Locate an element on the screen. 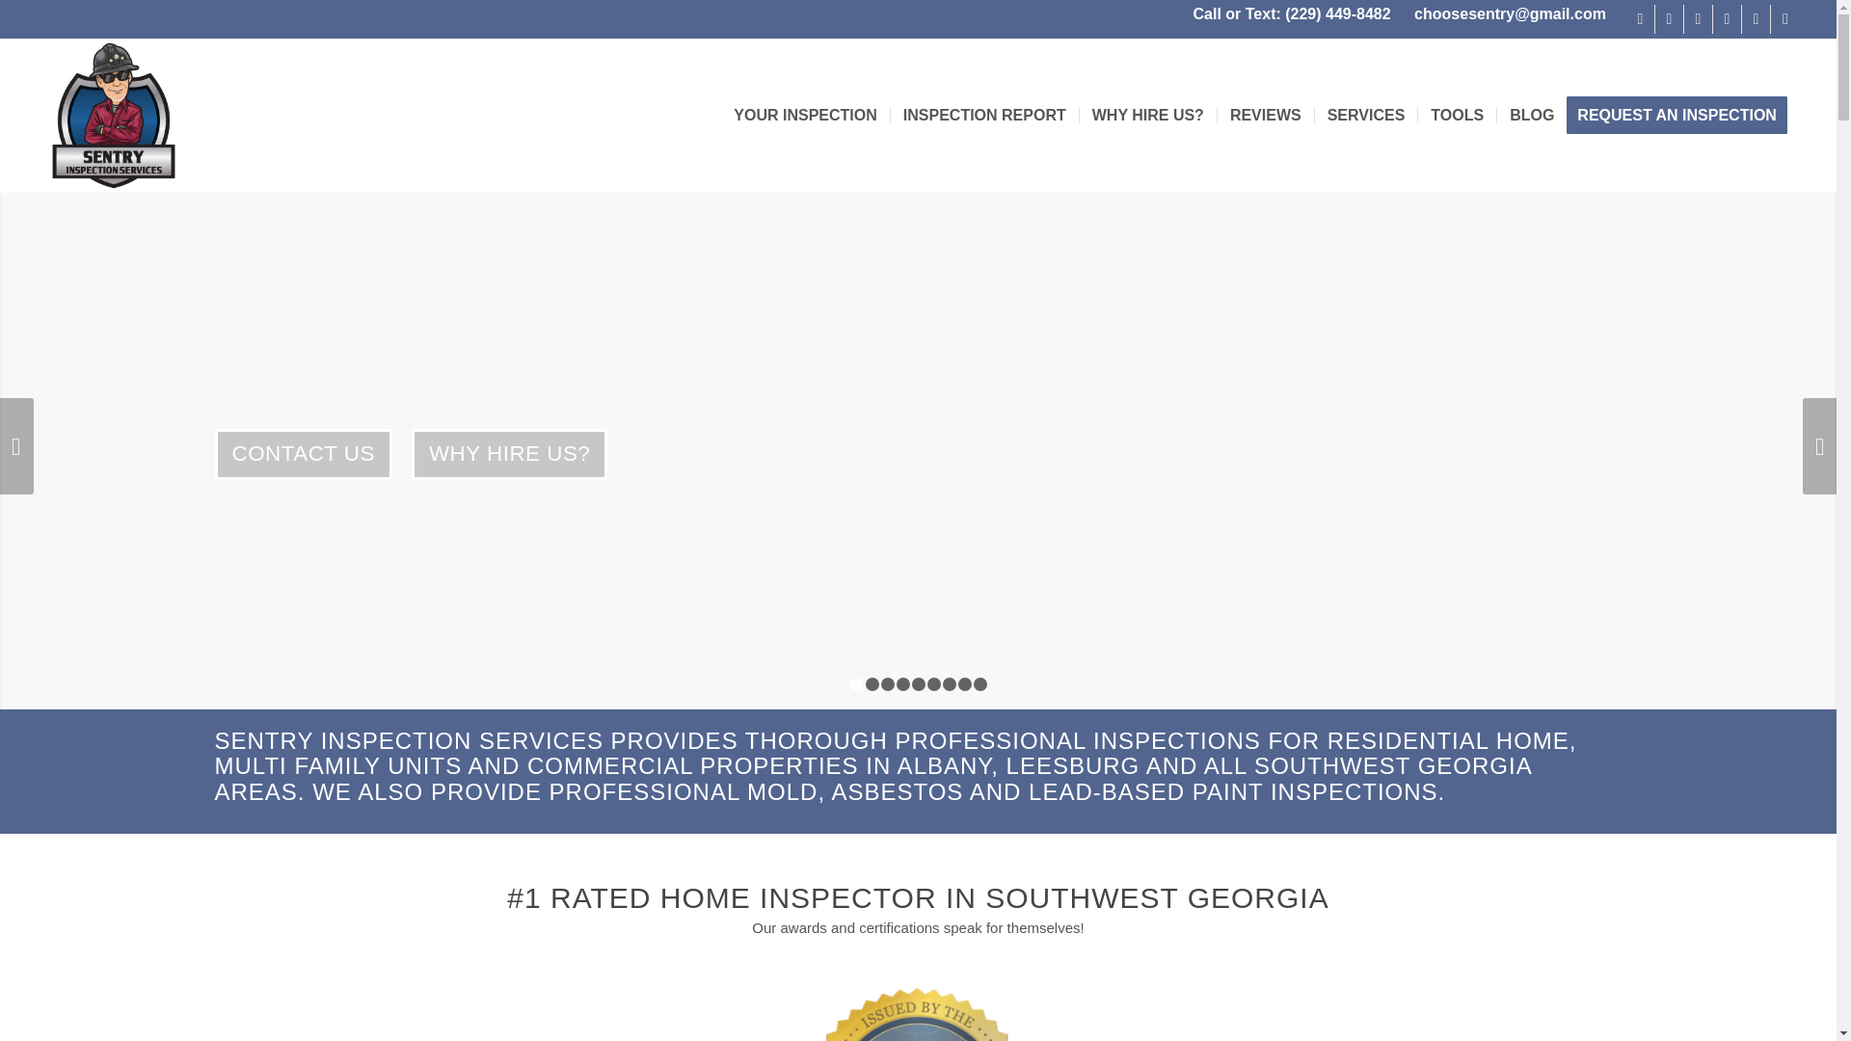 Image resolution: width=1851 pixels, height=1041 pixels. YOUR INSPECTION is located at coordinates (804, 115).